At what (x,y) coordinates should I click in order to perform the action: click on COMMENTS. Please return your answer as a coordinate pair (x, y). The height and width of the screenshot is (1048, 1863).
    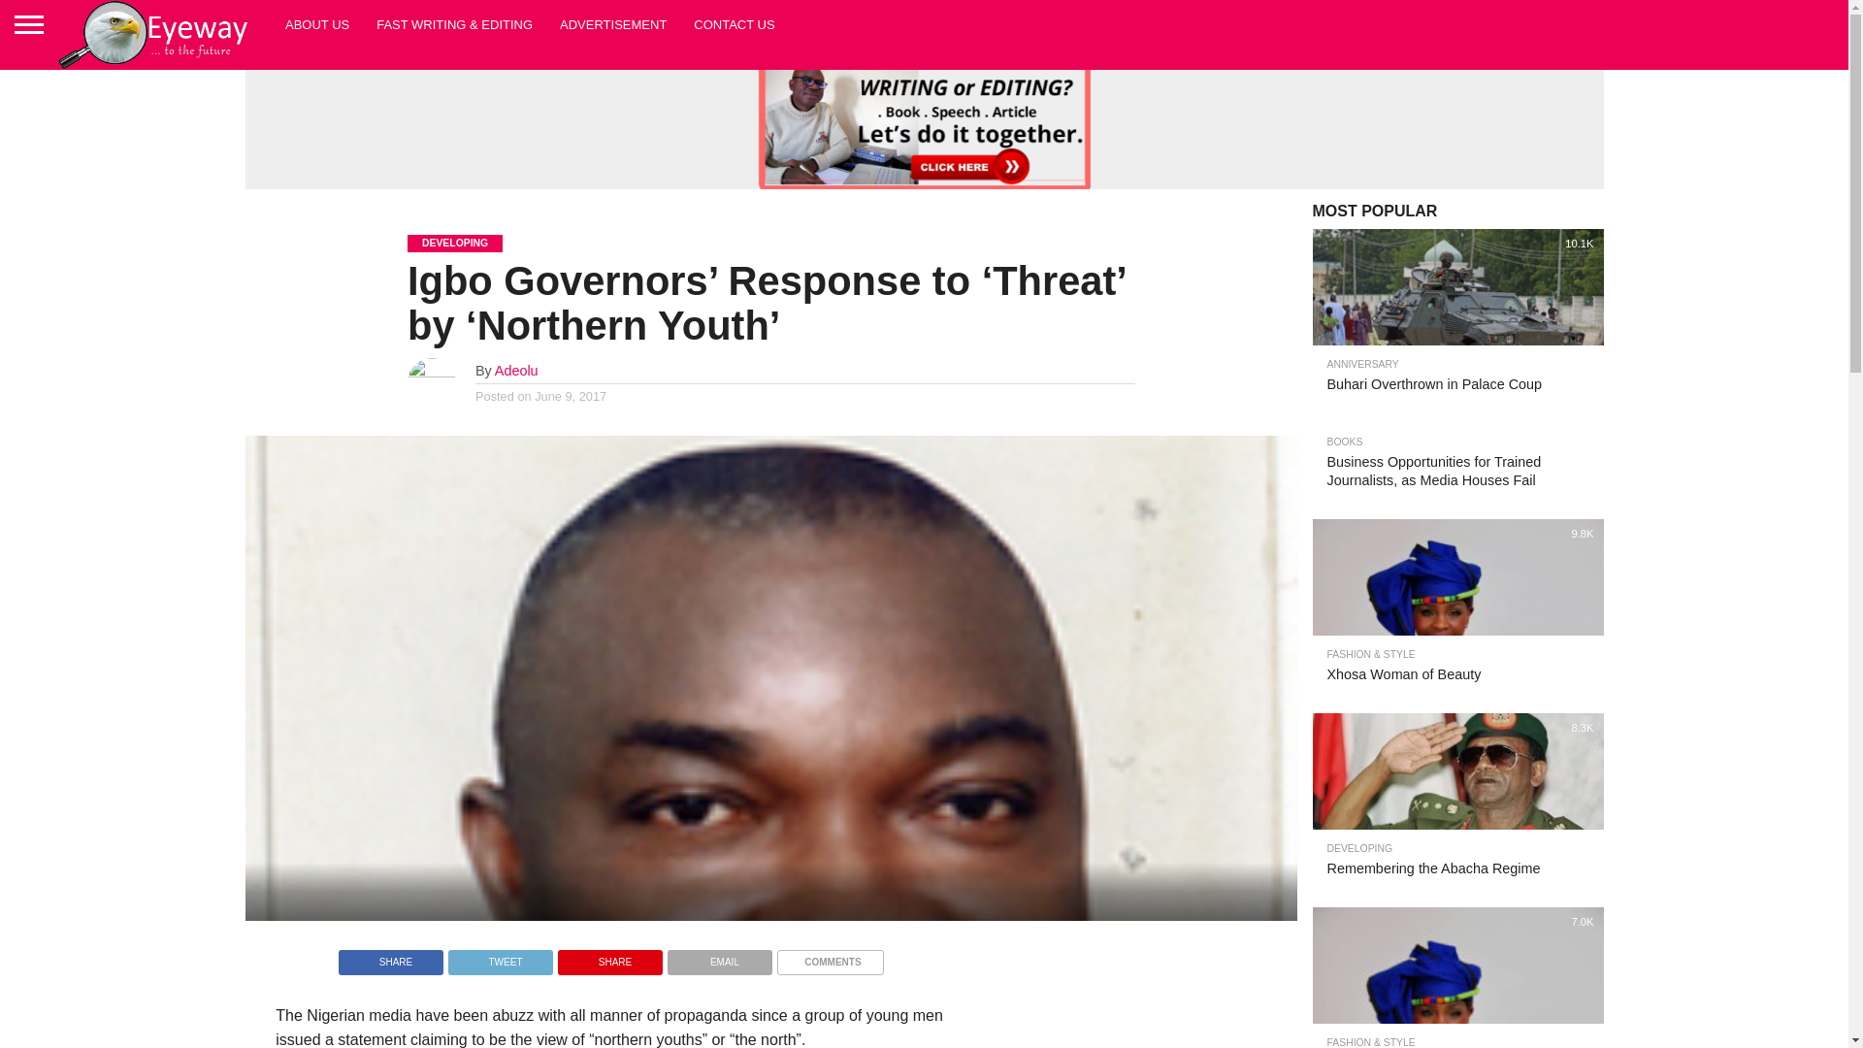
    Looking at the image, I should click on (830, 957).